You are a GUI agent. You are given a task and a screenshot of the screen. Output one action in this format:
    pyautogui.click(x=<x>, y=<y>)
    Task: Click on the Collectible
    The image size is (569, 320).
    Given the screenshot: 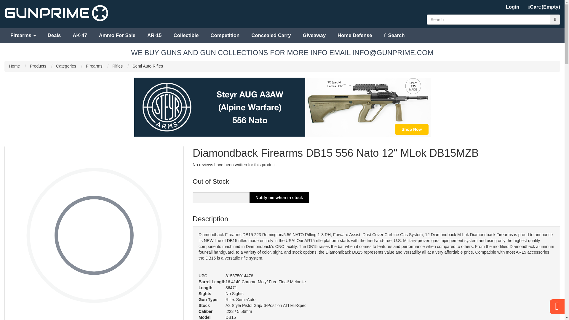 What is the action you would take?
    pyautogui.click(x=186, y=36)
    